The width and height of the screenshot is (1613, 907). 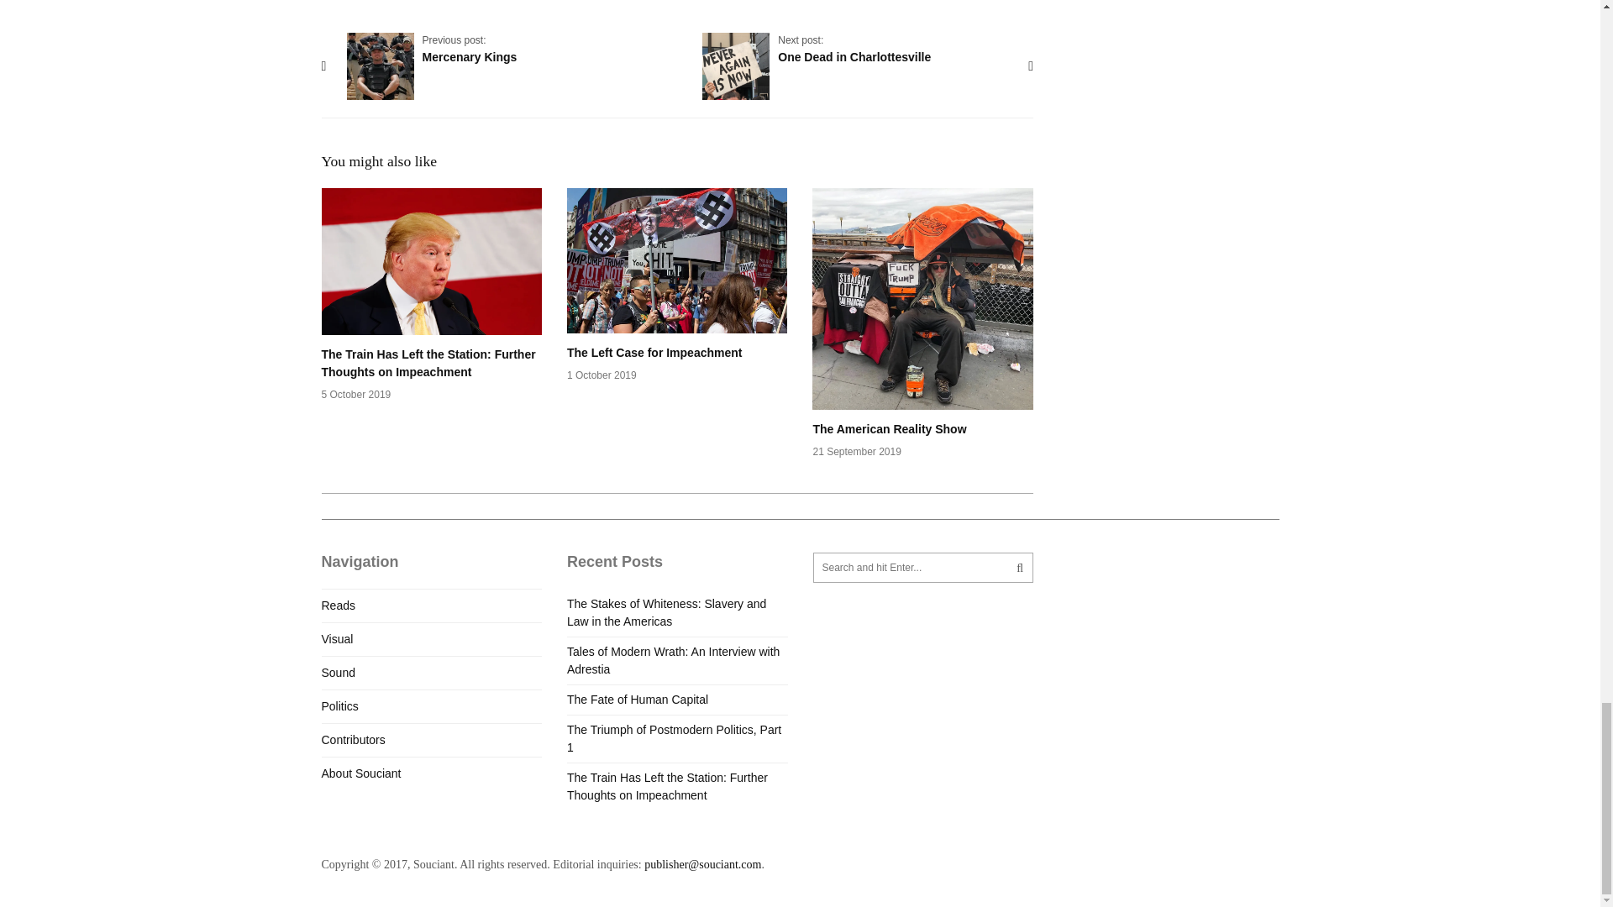 What do you see at coordinates (673, 660) in the screenshot?
I see `About Souciant` at bounding box center [673, 660].